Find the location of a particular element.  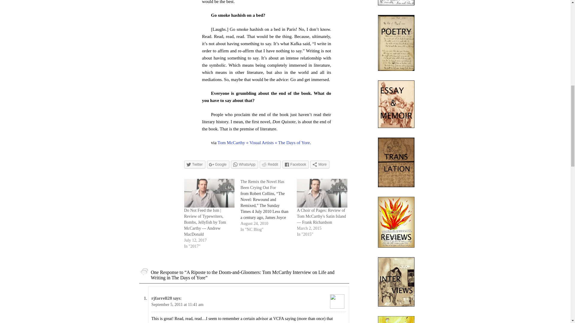

Click to share on WhatsApp is located at coordinates (244, 164).